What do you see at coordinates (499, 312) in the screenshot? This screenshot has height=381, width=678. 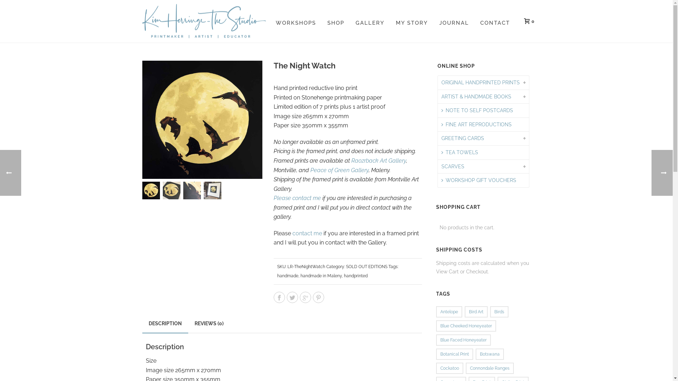 I see `Birds` at bounding box center [499, 312].